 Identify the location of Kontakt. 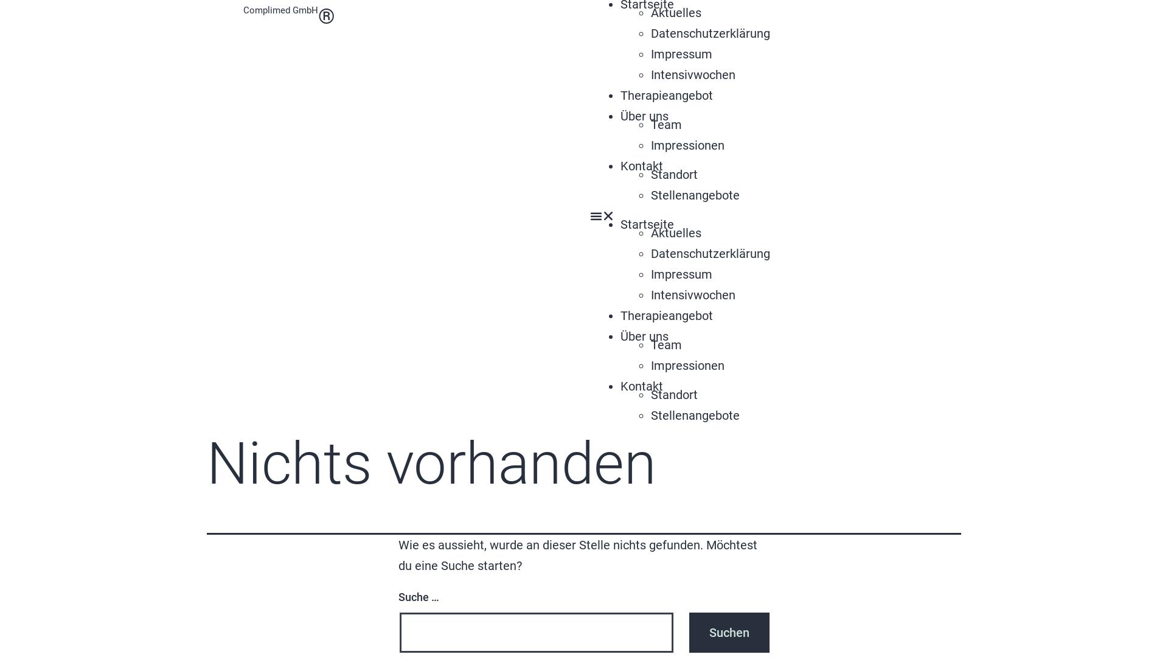
(642, 166).